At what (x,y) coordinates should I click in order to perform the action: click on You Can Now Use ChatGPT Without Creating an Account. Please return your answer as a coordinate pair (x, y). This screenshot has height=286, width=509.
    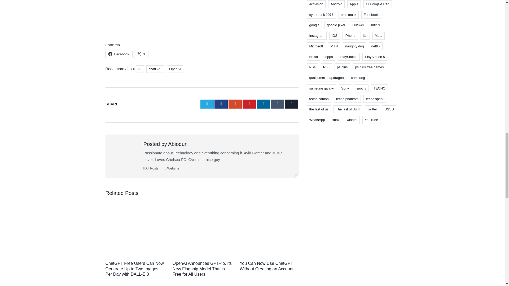
    Looking at the image, I should click on (267, 266).